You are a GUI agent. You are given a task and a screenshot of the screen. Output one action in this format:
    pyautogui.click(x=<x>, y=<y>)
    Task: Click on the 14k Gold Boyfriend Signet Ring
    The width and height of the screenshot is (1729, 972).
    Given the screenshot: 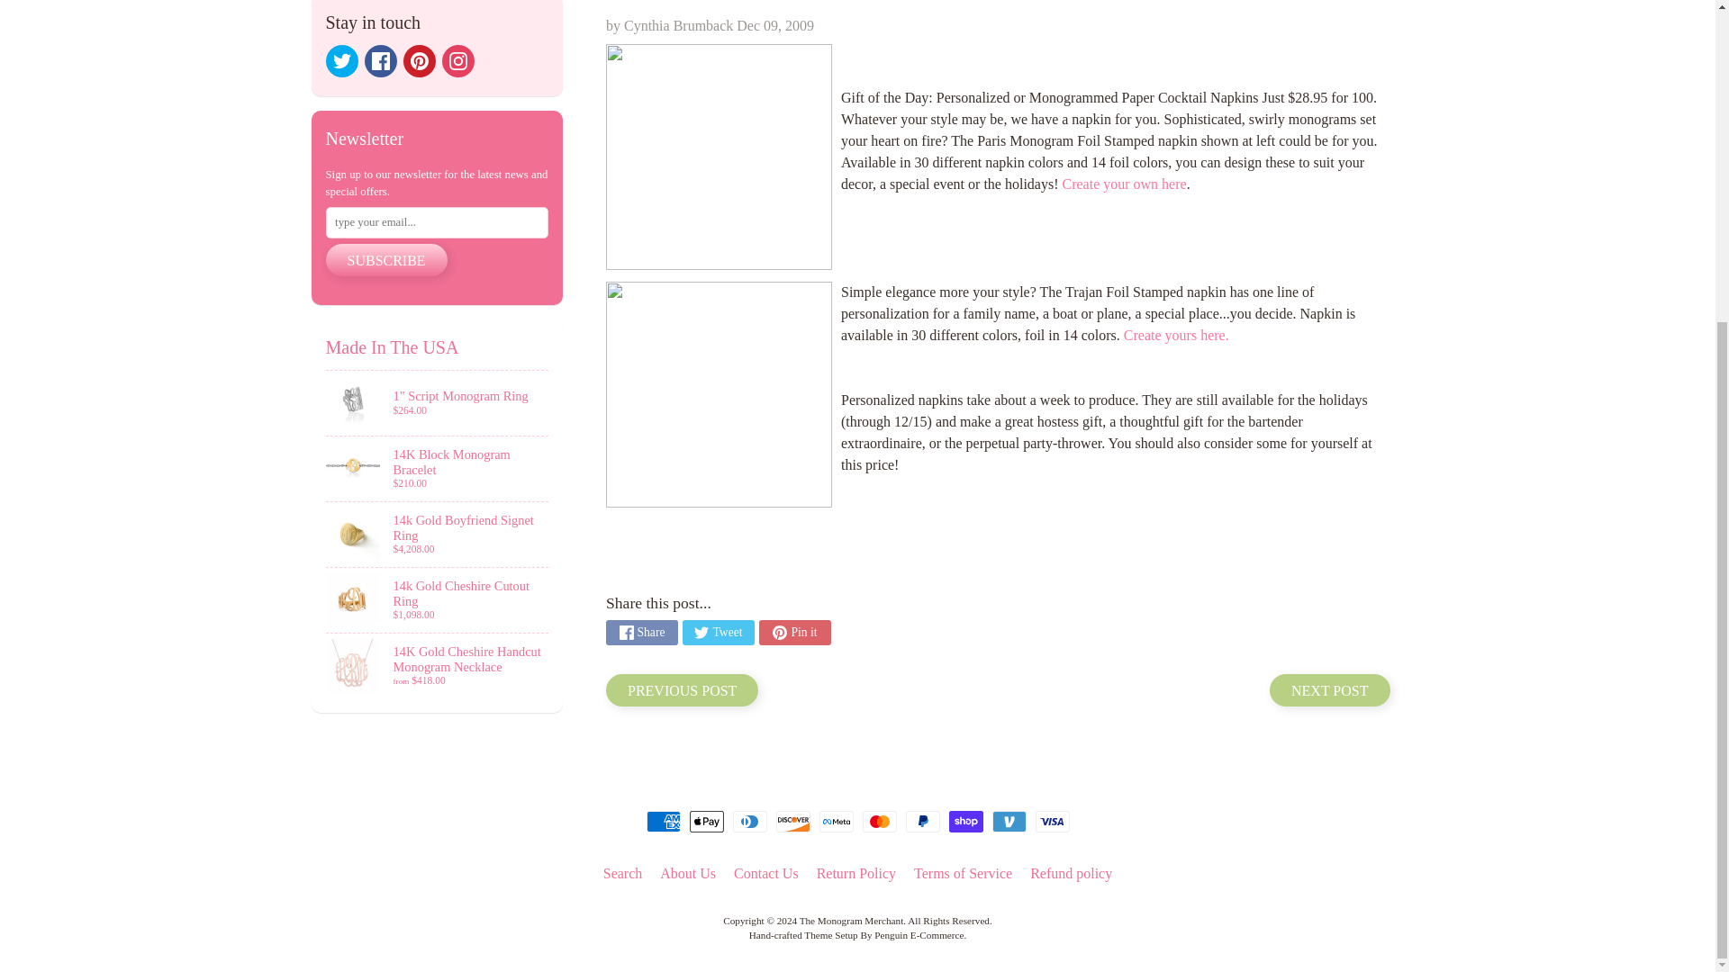 What is the action you would take?
    pyautogui.click(x=438, y=535)
    